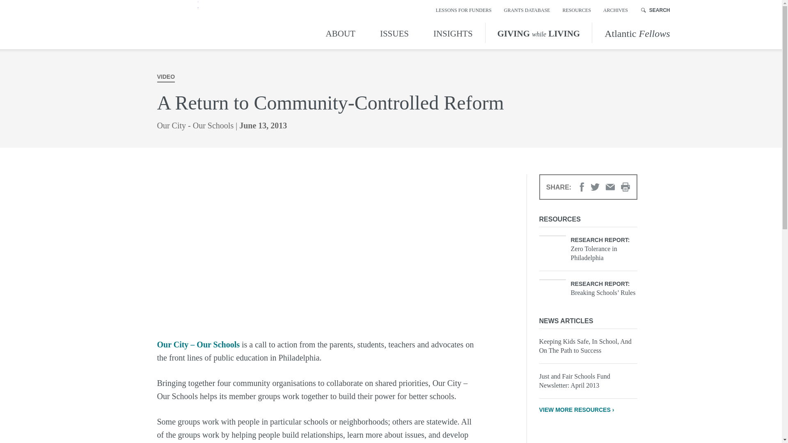  What do you see at coordinates (342, 32) in the screenshot?
I see `ABOUT` at bounding box center [342, 32].